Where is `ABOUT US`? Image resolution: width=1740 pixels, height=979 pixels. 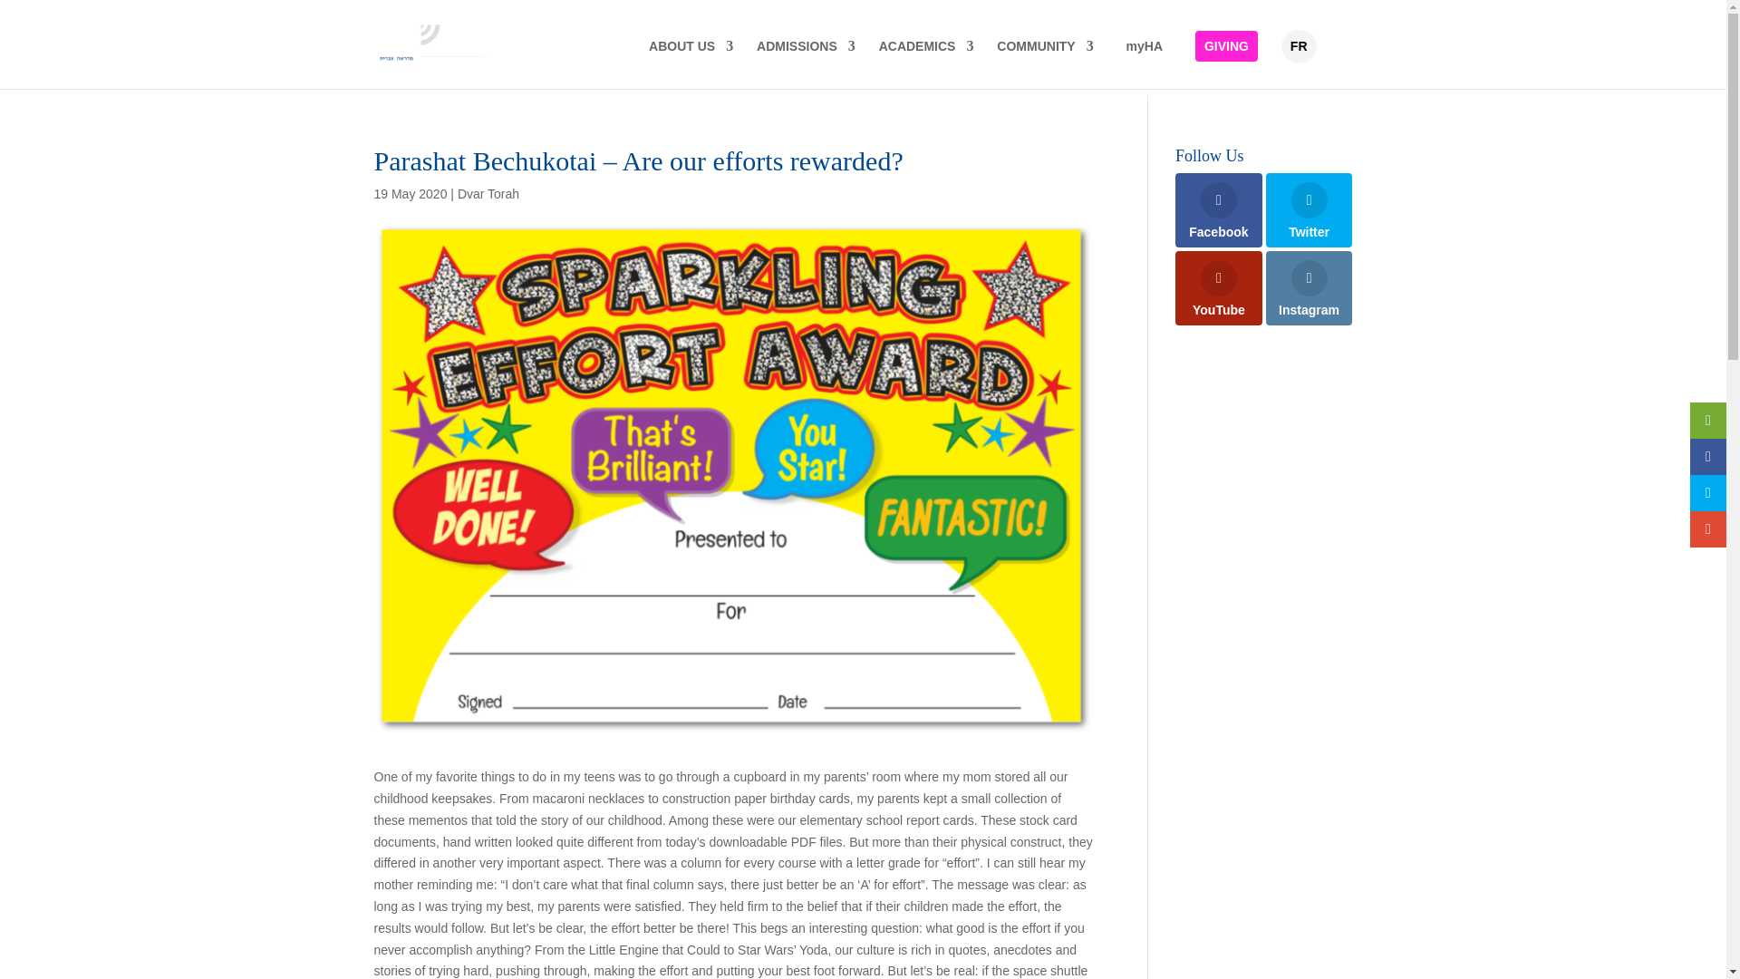
ABOUT US is located at coordinates (691, 61).